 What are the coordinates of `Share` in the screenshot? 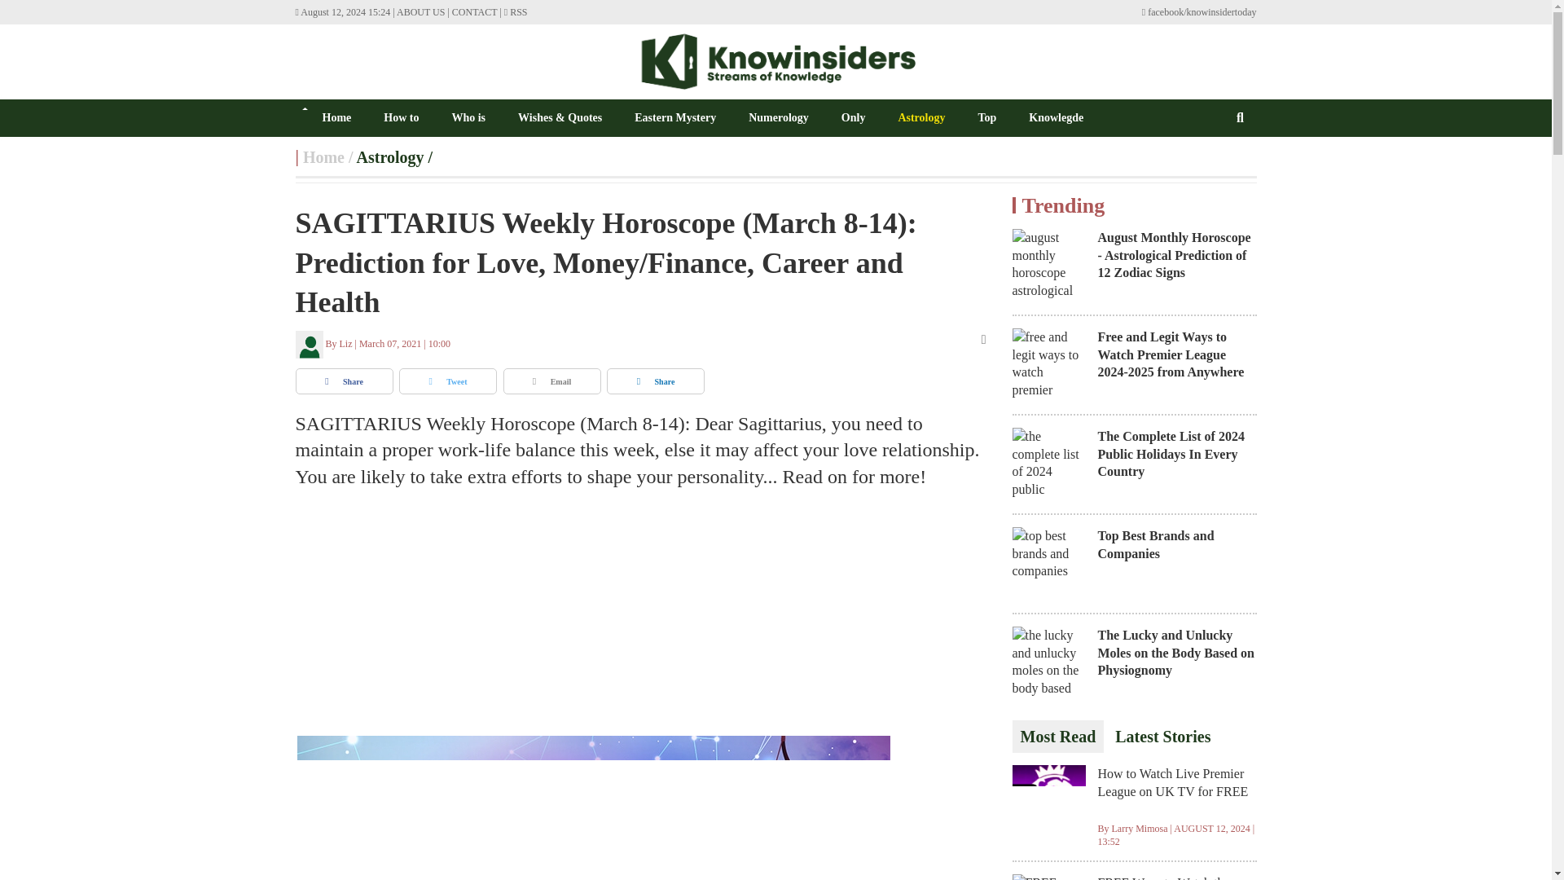 It's located at (344, 381).